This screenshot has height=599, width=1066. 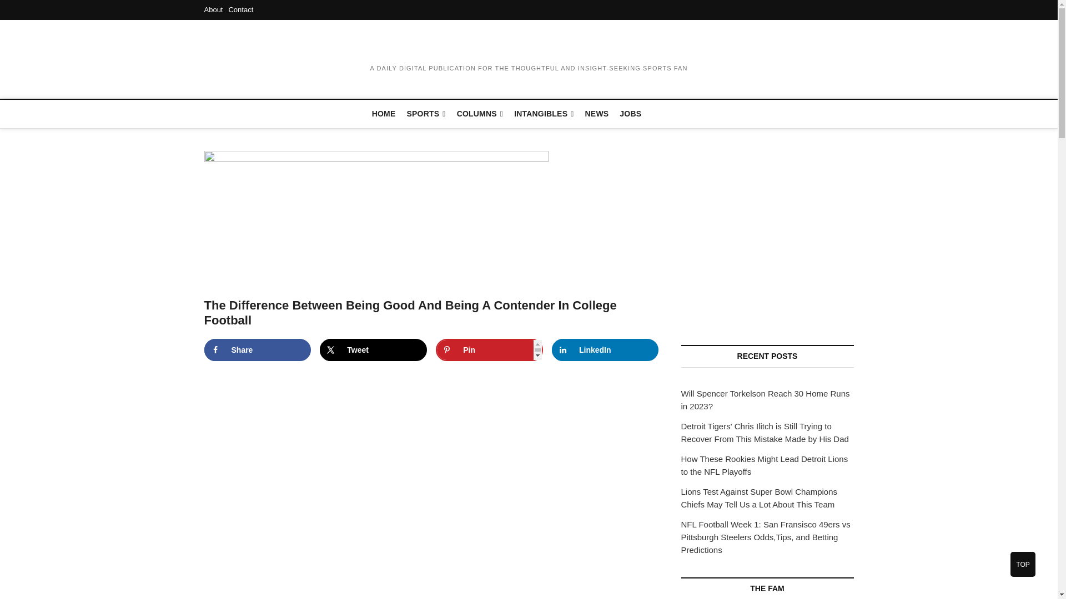 I want to click on Tweet, so click(x=373, y=350).